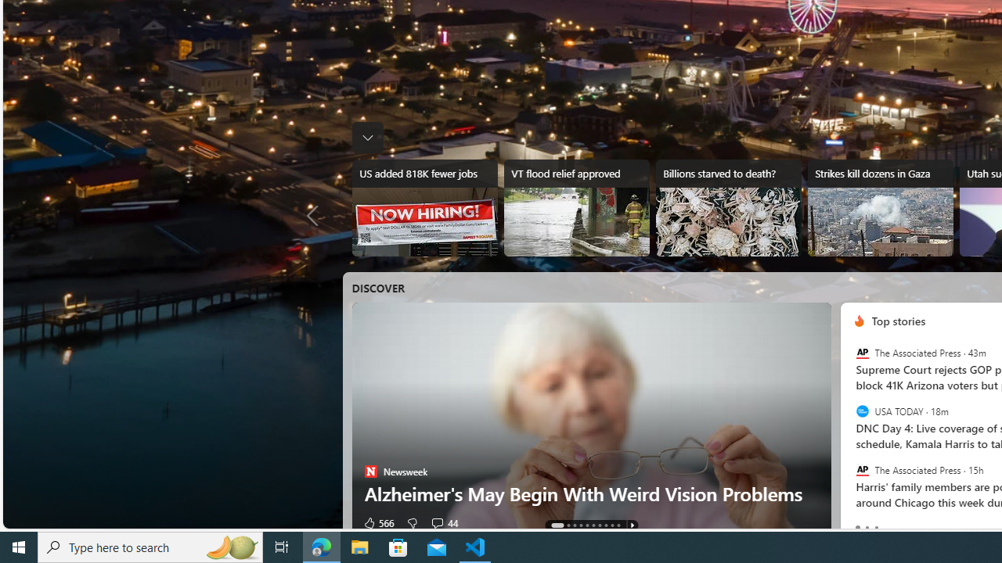  What do you see at coordinates (575, 525) in the screenshot?
I see `AutomationID: tab-2` at bounding box center [575, 525].